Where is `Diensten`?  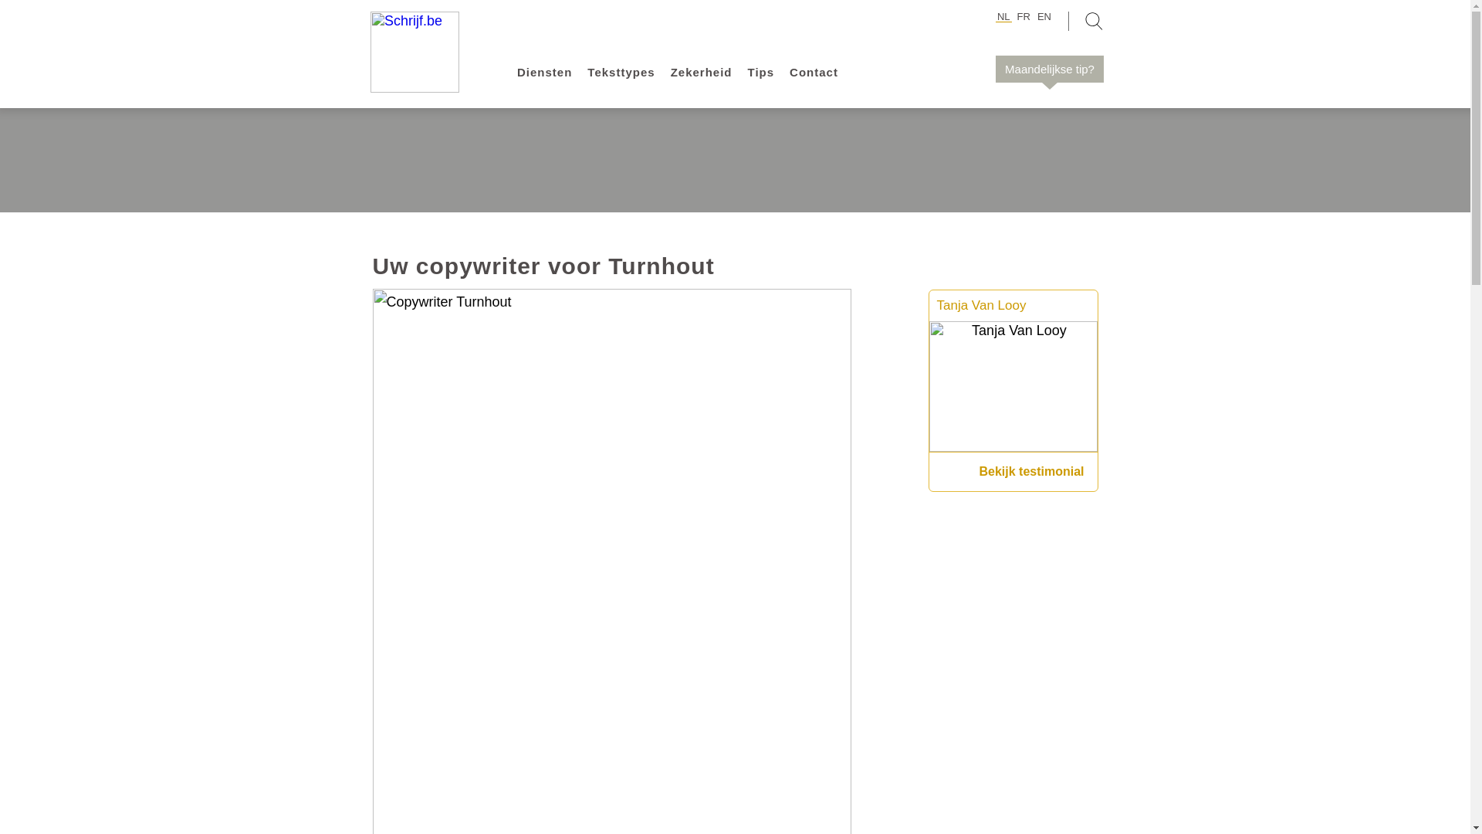 Diensten is located at coordinates (545, 73).